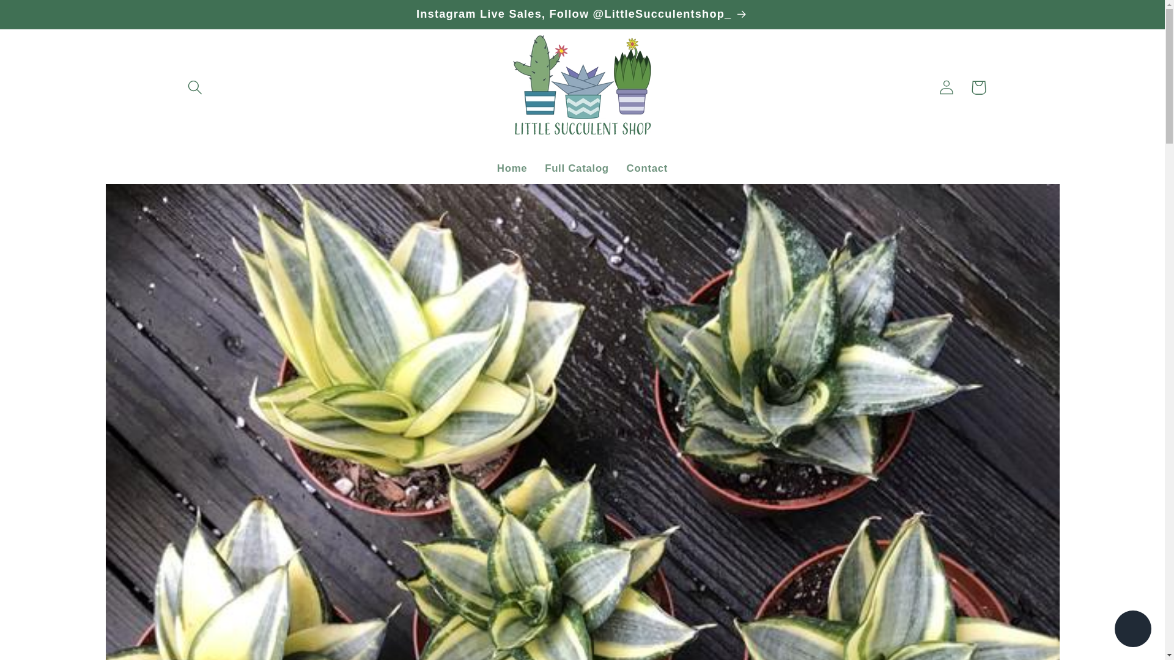 The height and width of the screenshot is (660, 1174). I want to click on Cart, so click(978, 87).